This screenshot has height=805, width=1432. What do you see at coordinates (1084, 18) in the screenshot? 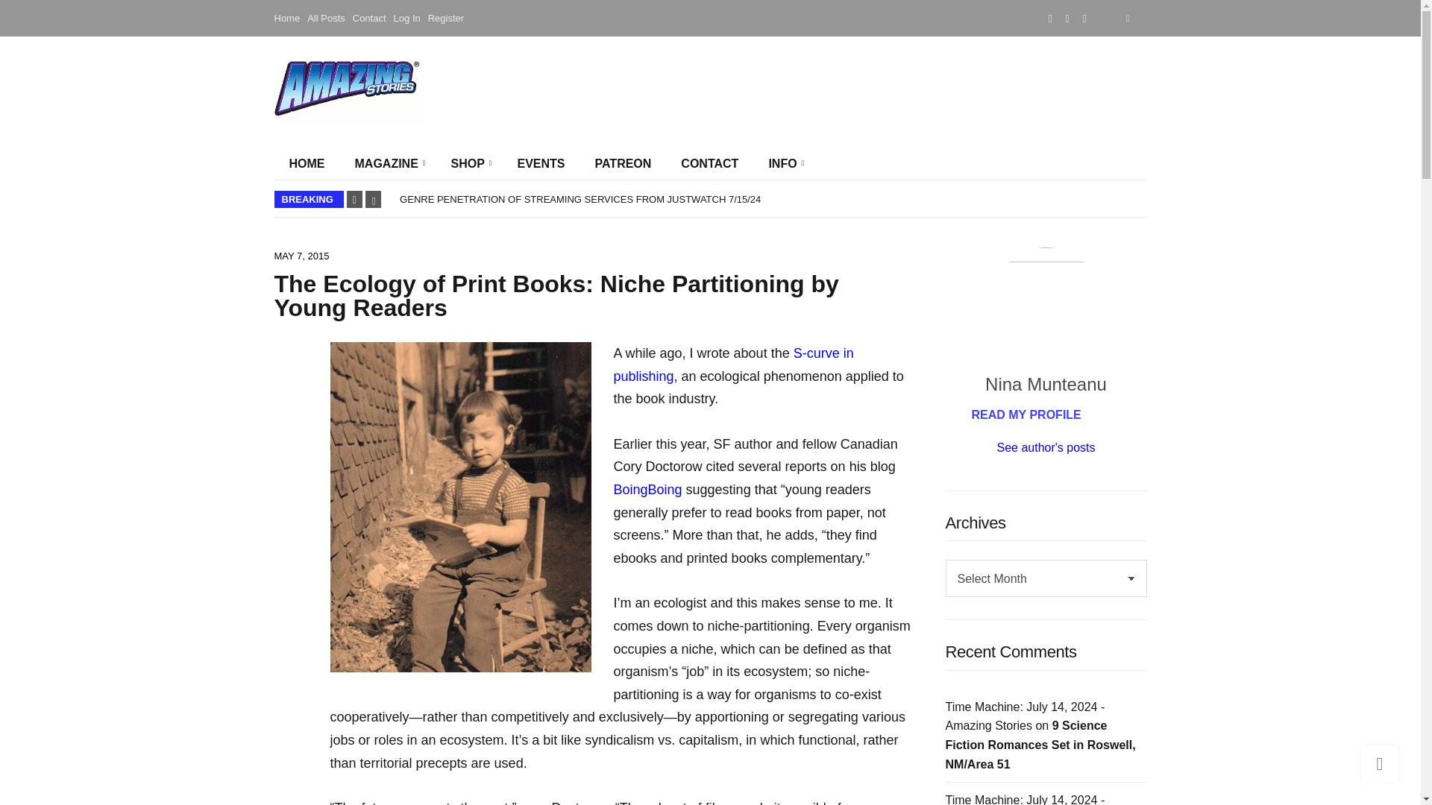
I see `RSS` at bounding box center [1084, 18].